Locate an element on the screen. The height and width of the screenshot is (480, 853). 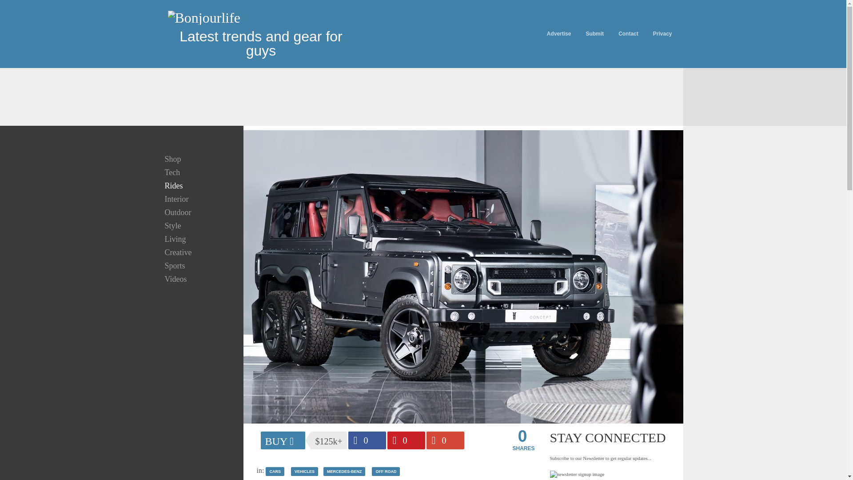
Submit is located at coordinates (594, 34).